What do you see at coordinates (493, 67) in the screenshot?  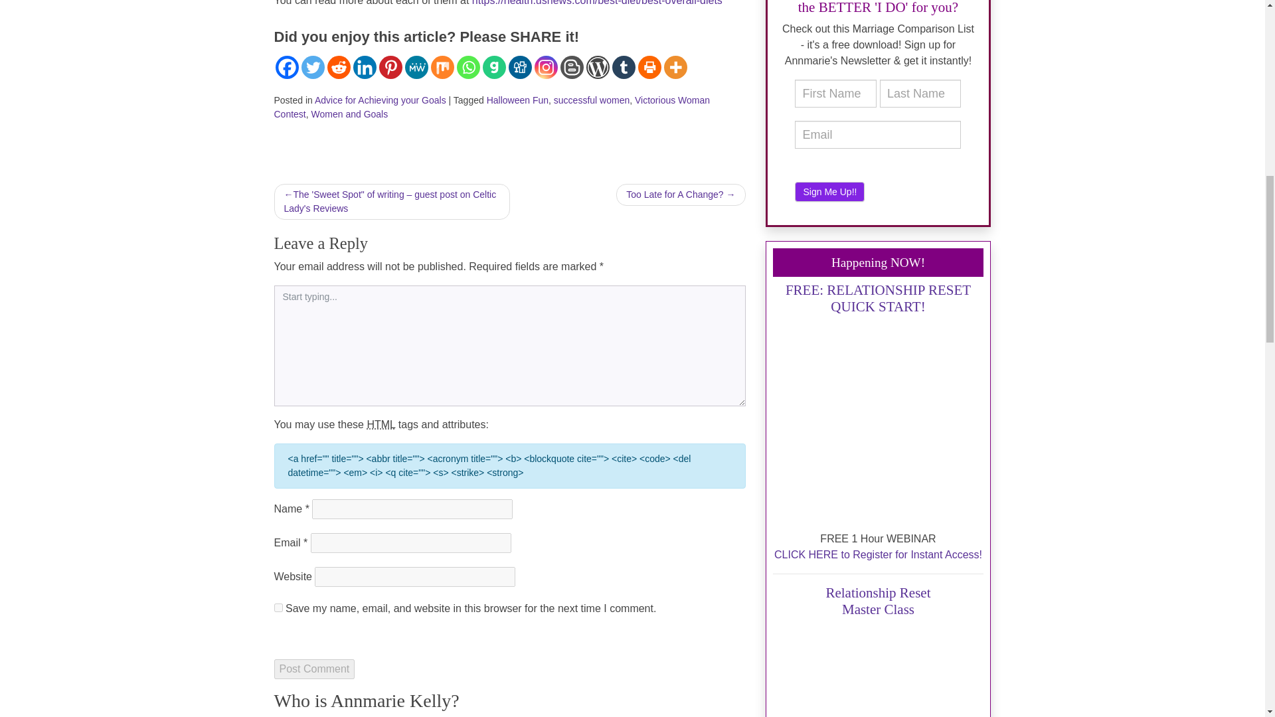 I see `Gab` at bounding box center [493, 67].